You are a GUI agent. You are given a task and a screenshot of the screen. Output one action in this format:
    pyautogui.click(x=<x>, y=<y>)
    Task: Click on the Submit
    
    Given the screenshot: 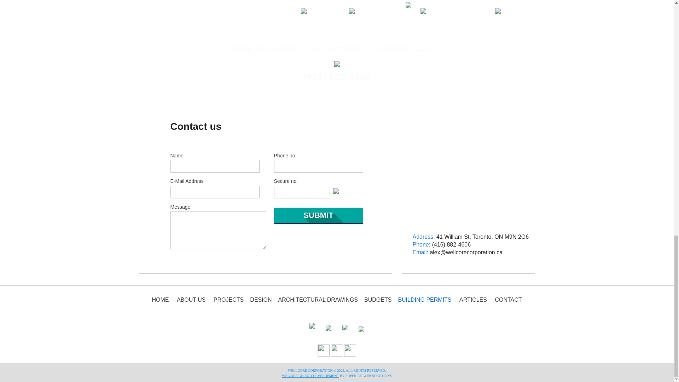 What is the action you would take?
    pyautogui.click(x=318, y=216)
    